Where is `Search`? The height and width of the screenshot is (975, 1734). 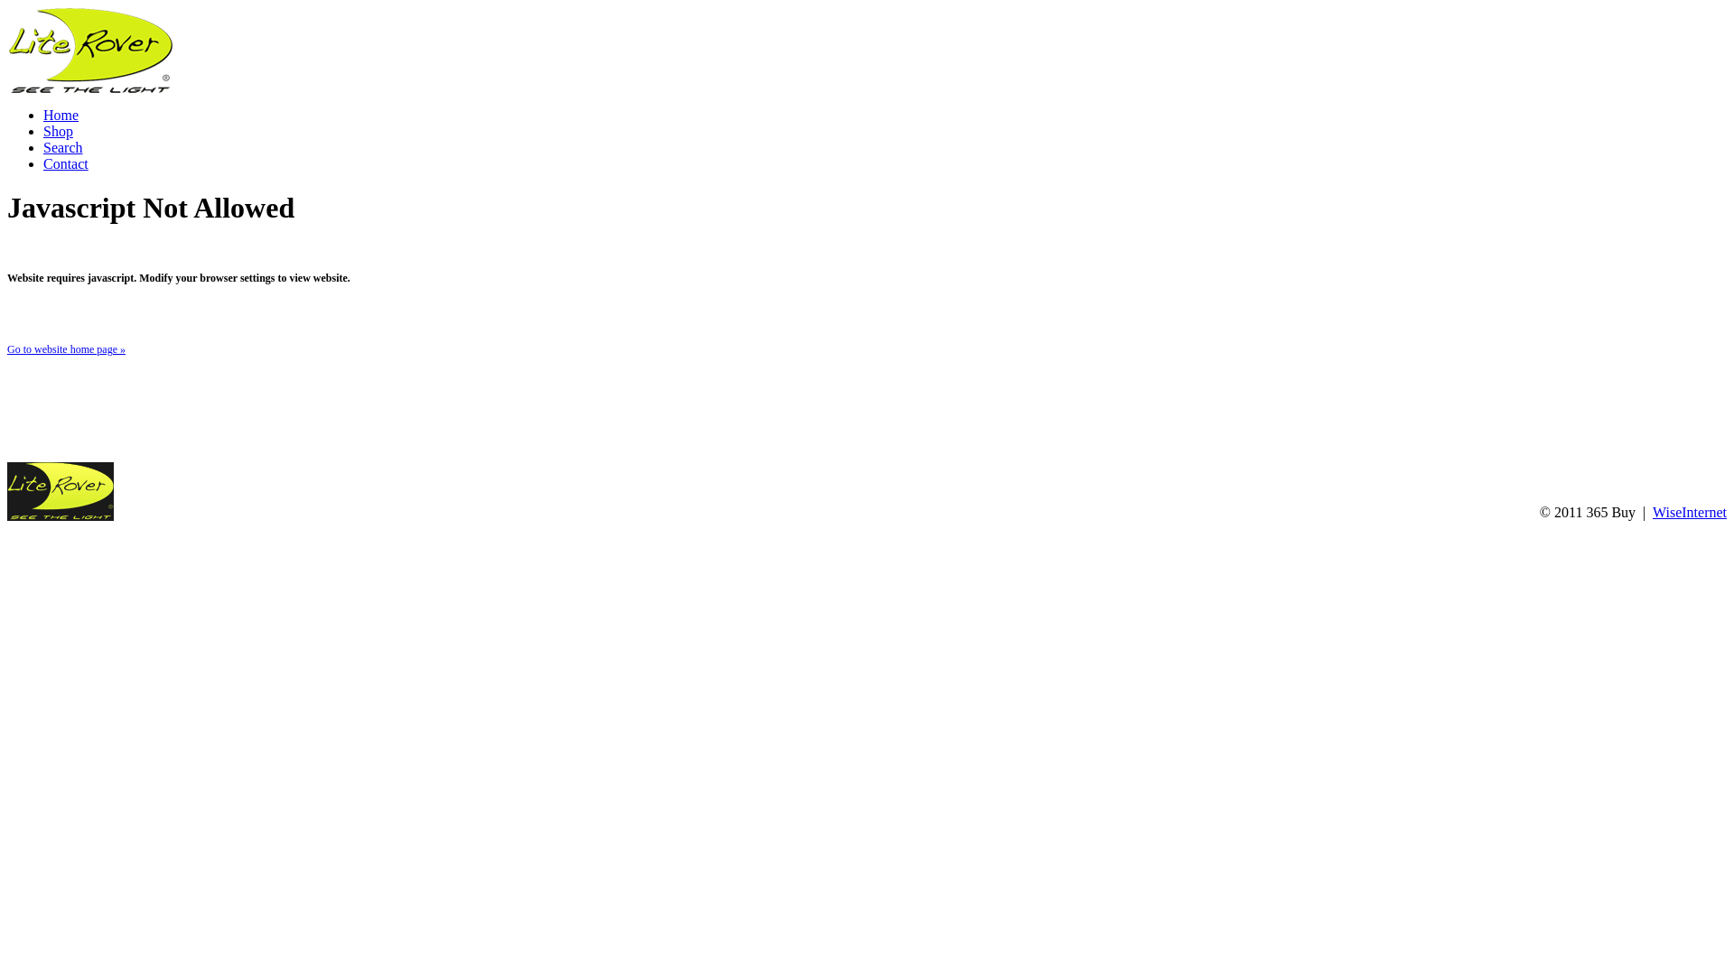 Search is located at coordinates (63, 148).